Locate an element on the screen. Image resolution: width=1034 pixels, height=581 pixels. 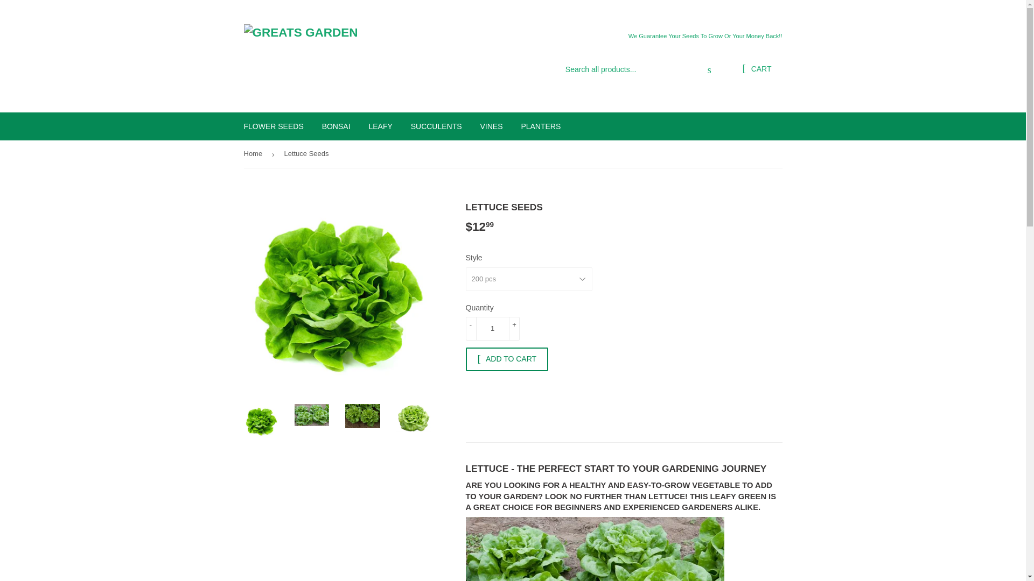
FLOWER SEEDS is located at coordinates (274, 126).